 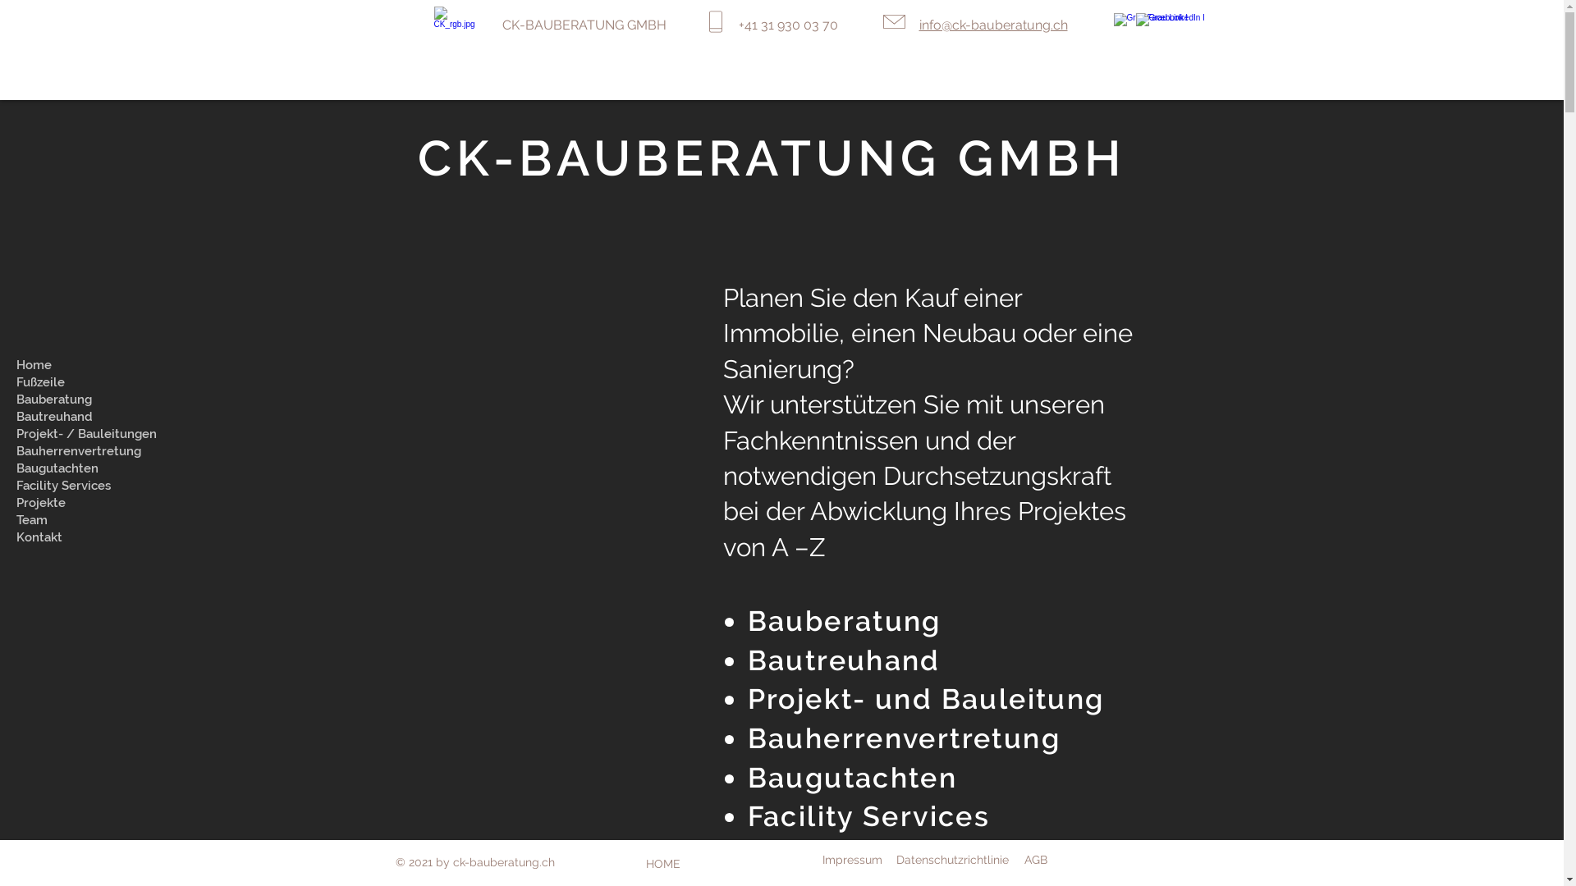 What do you see at coordinates (905, 738) in the screenshot?
I see `Bauherrenvertretung` at bounding box center [905, 738].